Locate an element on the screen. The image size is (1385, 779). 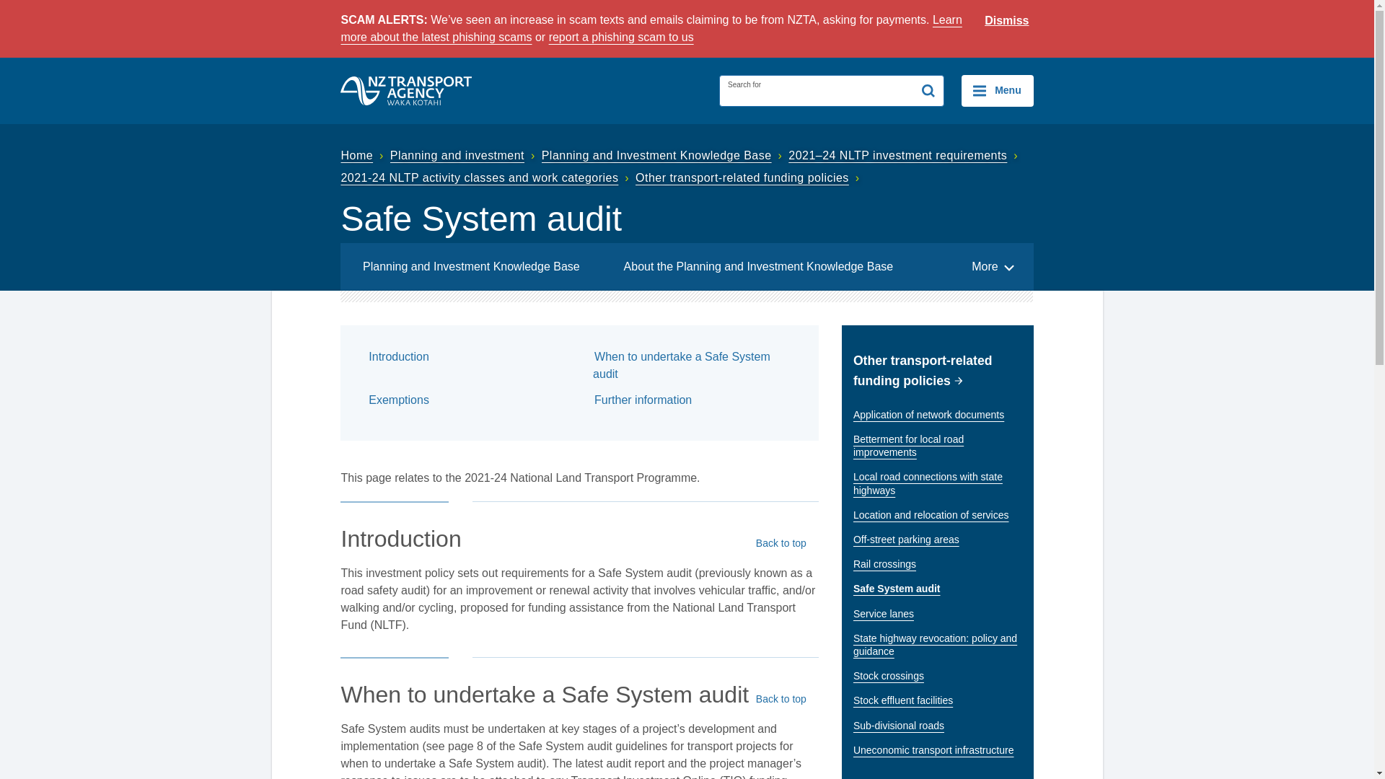
Menu is located at coordinates (997, 90).